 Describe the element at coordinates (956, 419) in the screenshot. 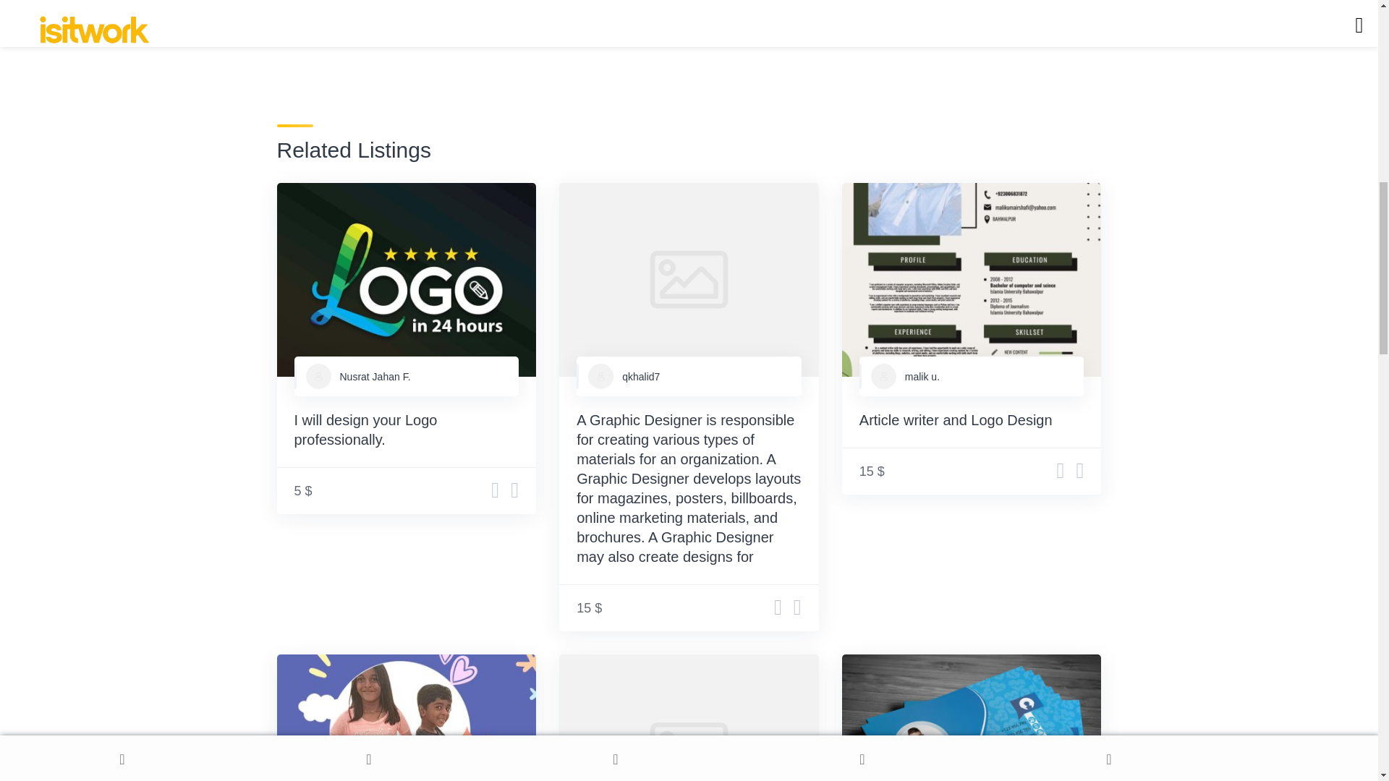

I see `Article writer and Logo Design` at that location.